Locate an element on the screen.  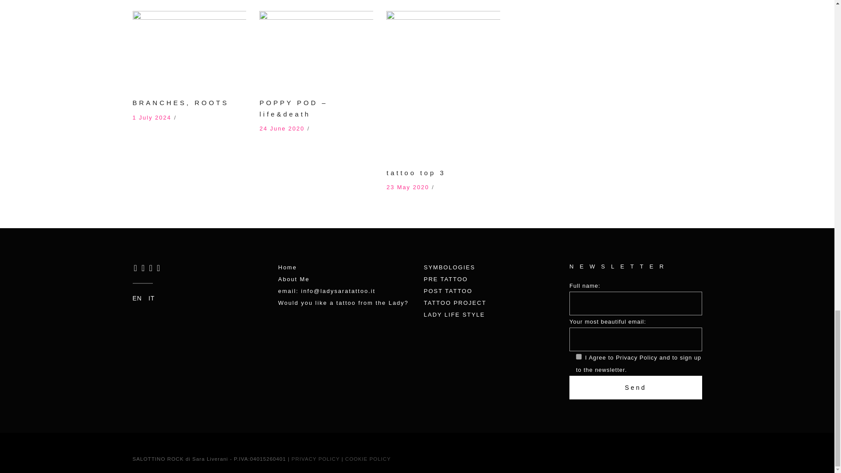
BRANCHES, ROOTS is located at coordinates (189, 49).